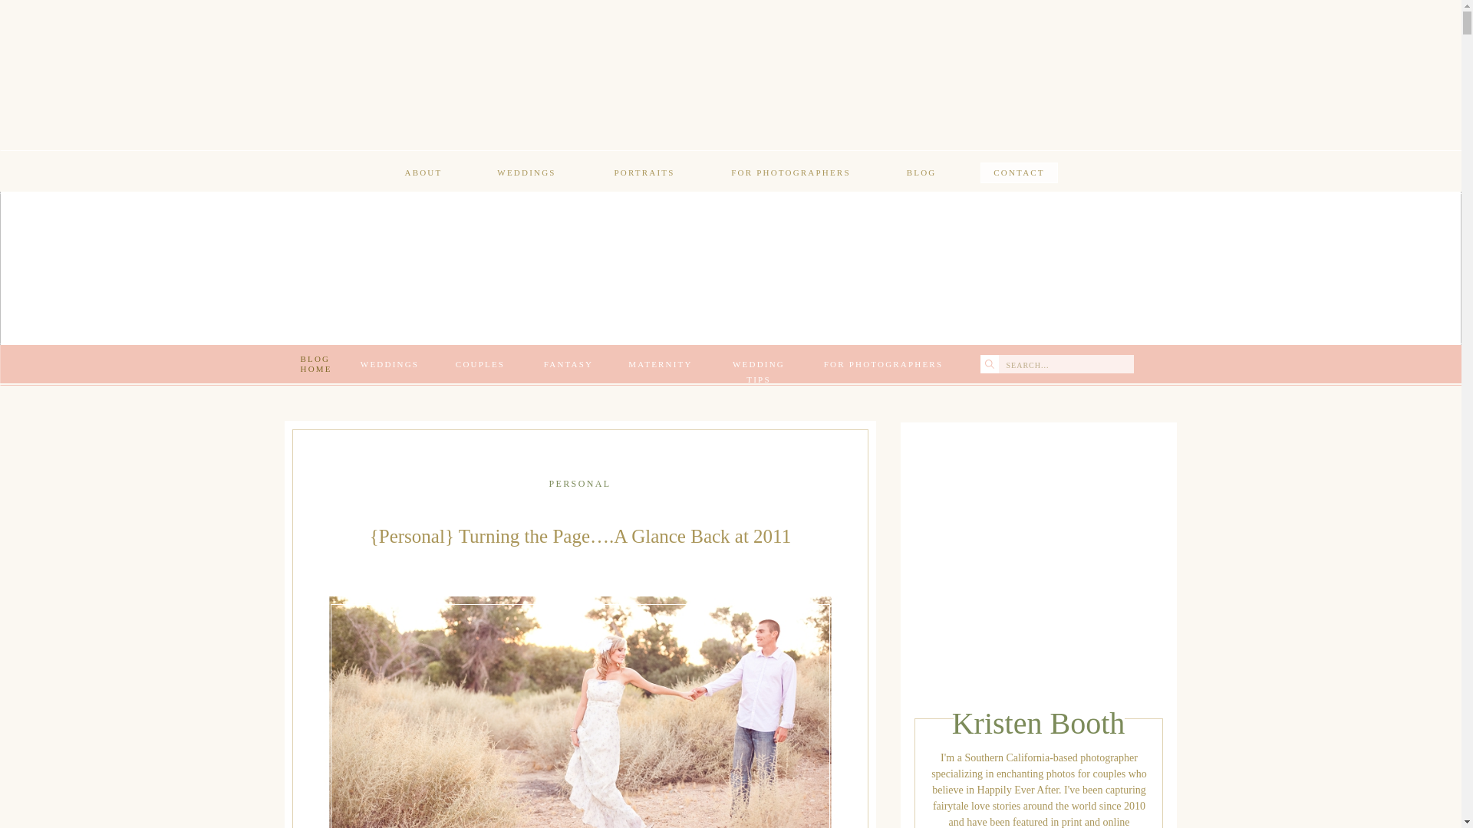 This screenshot has width=1473, height=828. I want to click on PORTRAITS, so click(644, 173).